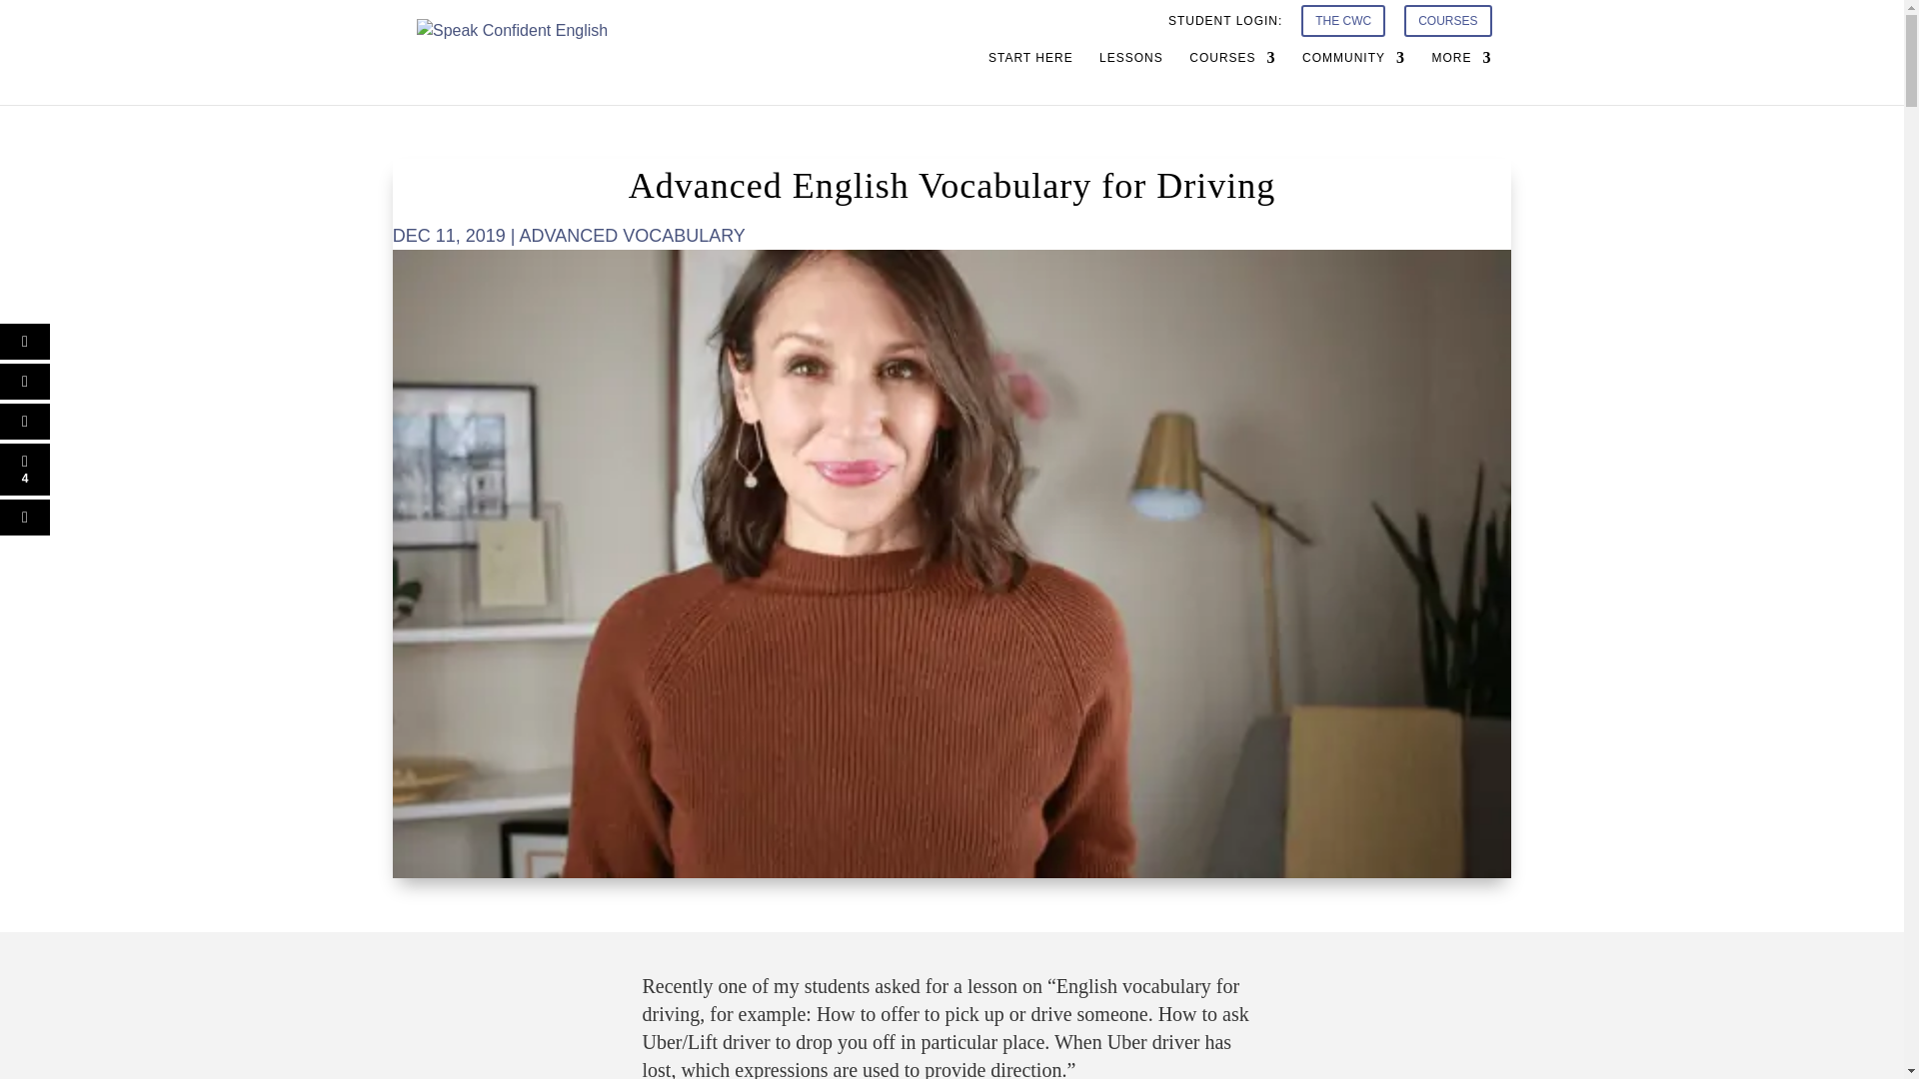  What do you see at coordinates (1447, 26) in the screenshot?
I see `COURSES` at bounding box center [1447, 26].